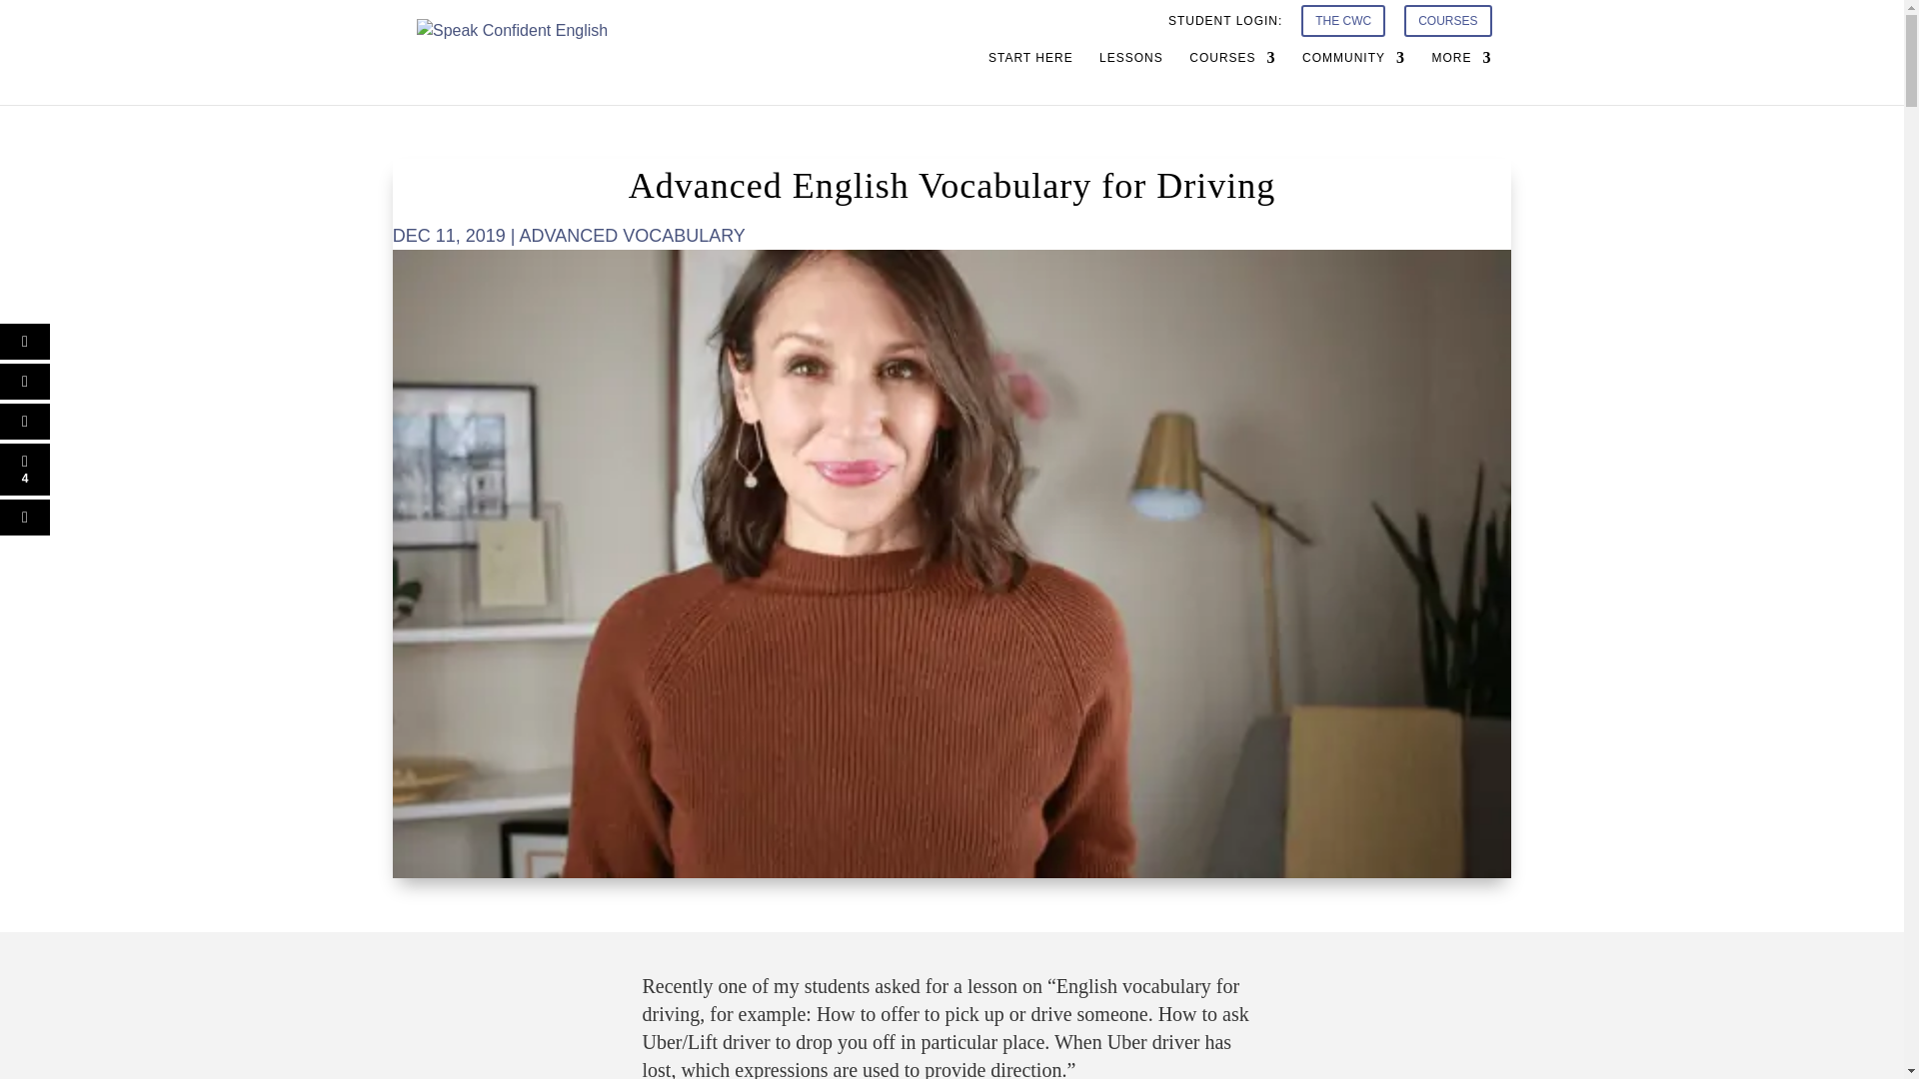  What do you see at coordinates (1447, 26) in the screenshot?
I see `COURSES` at bounding box center [1447, 26].